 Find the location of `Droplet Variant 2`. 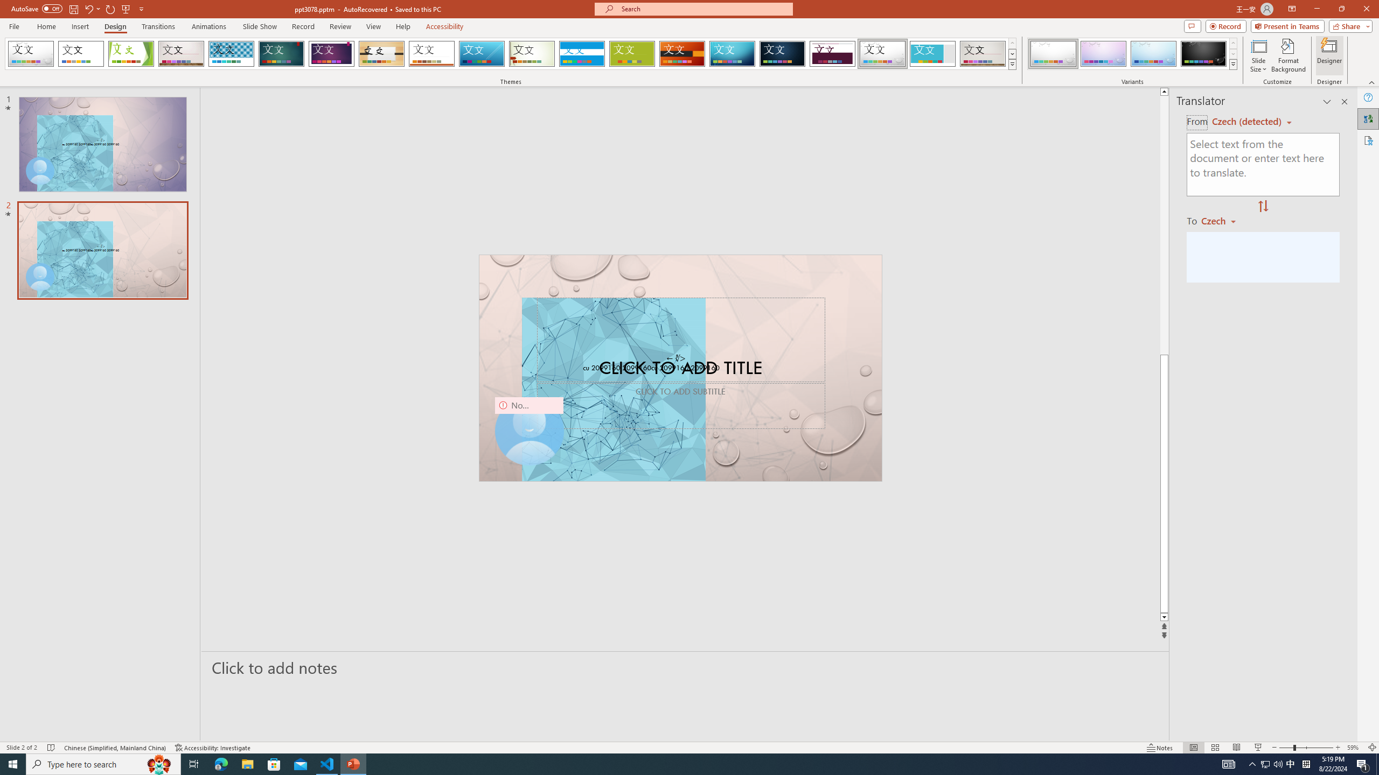

Droplet Variant 2 is located at coordinates (1103, 54).